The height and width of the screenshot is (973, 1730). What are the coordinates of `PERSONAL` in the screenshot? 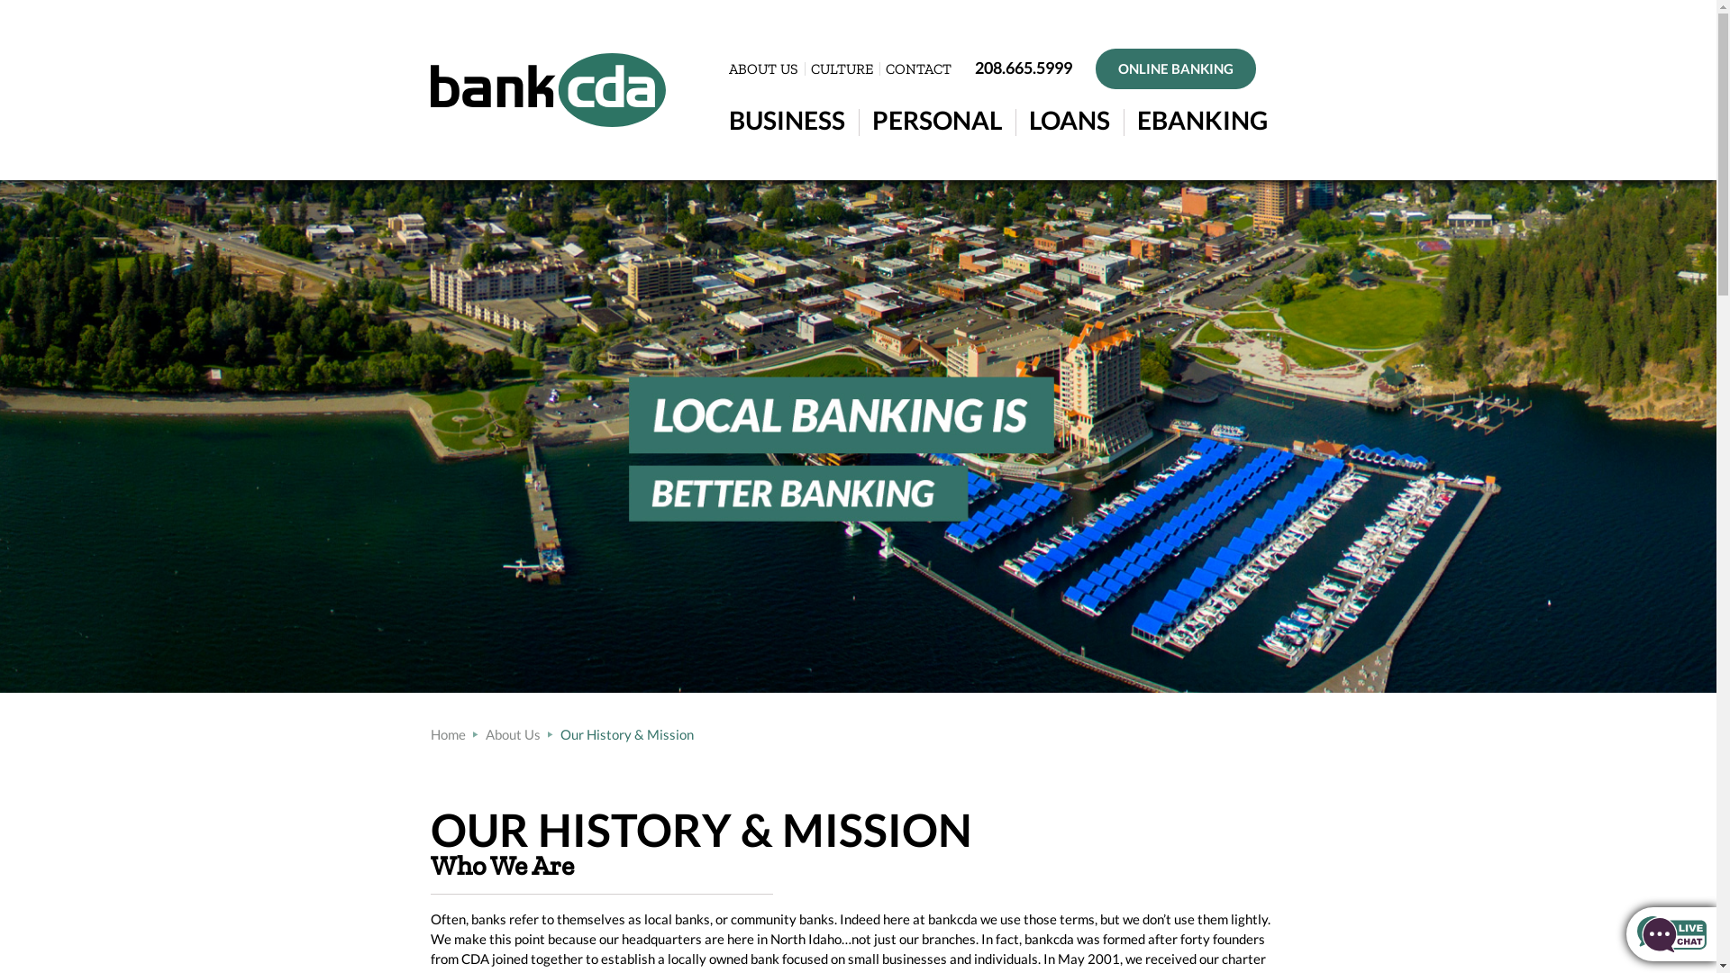 It's located at (937, 119).